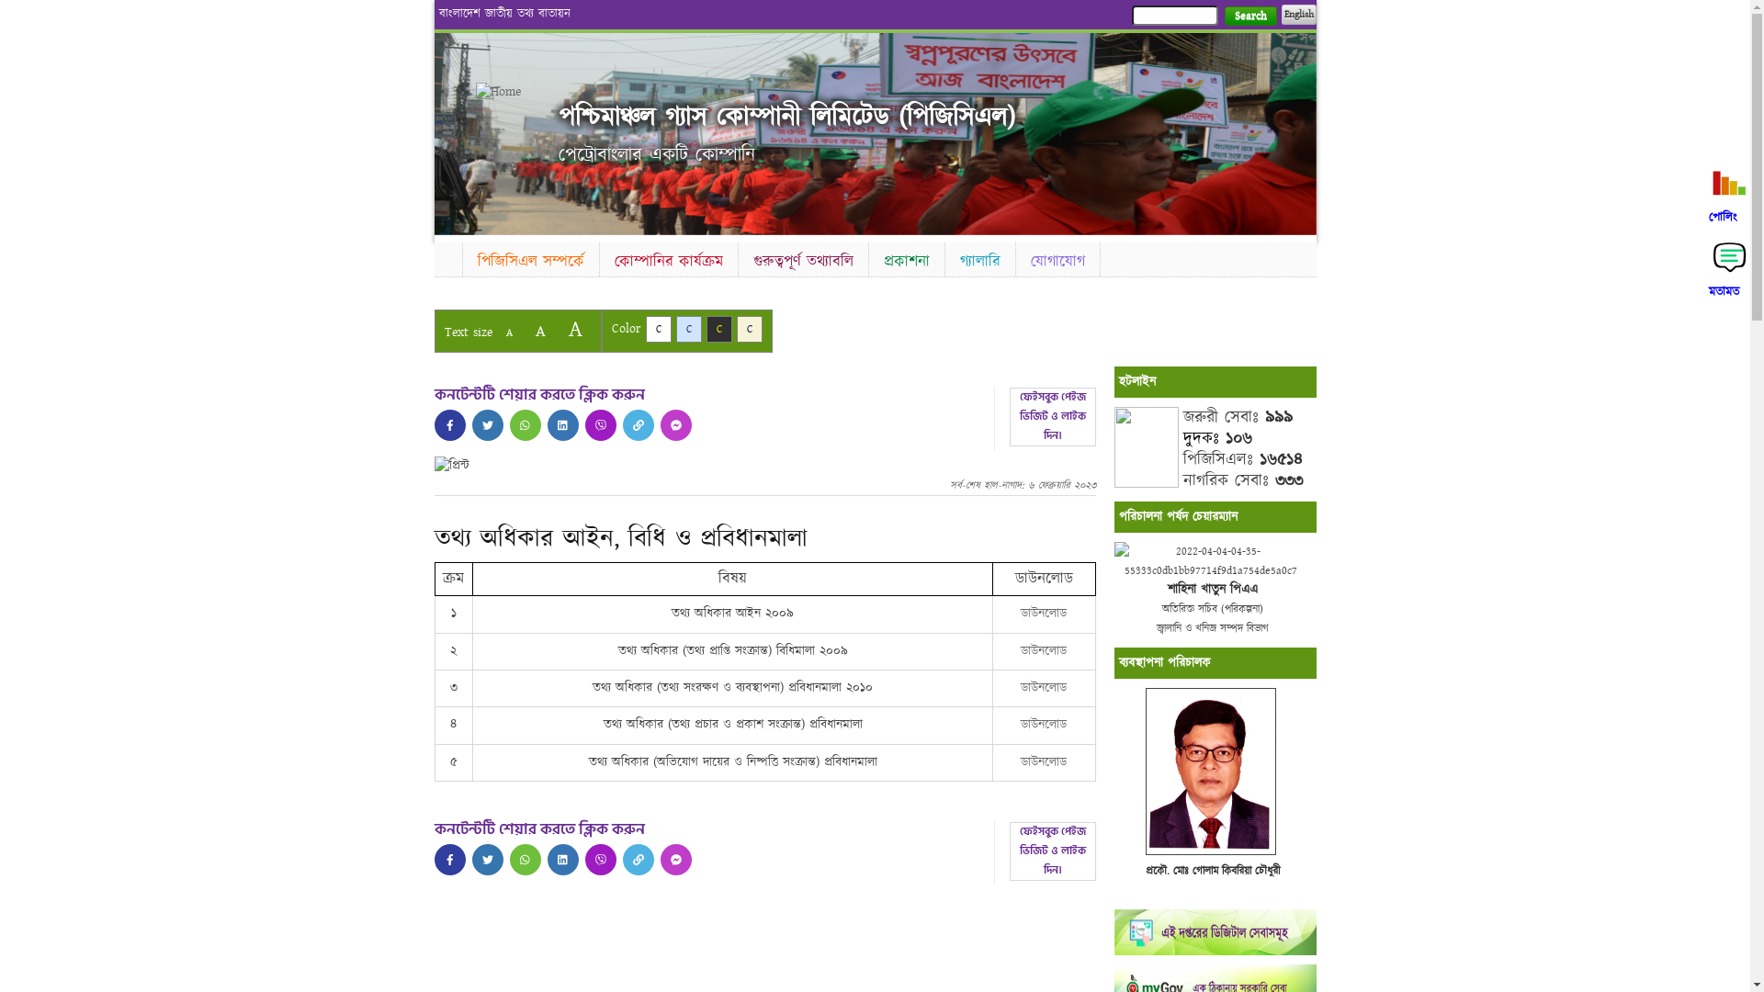  I want to click on C, so click(689, 329).